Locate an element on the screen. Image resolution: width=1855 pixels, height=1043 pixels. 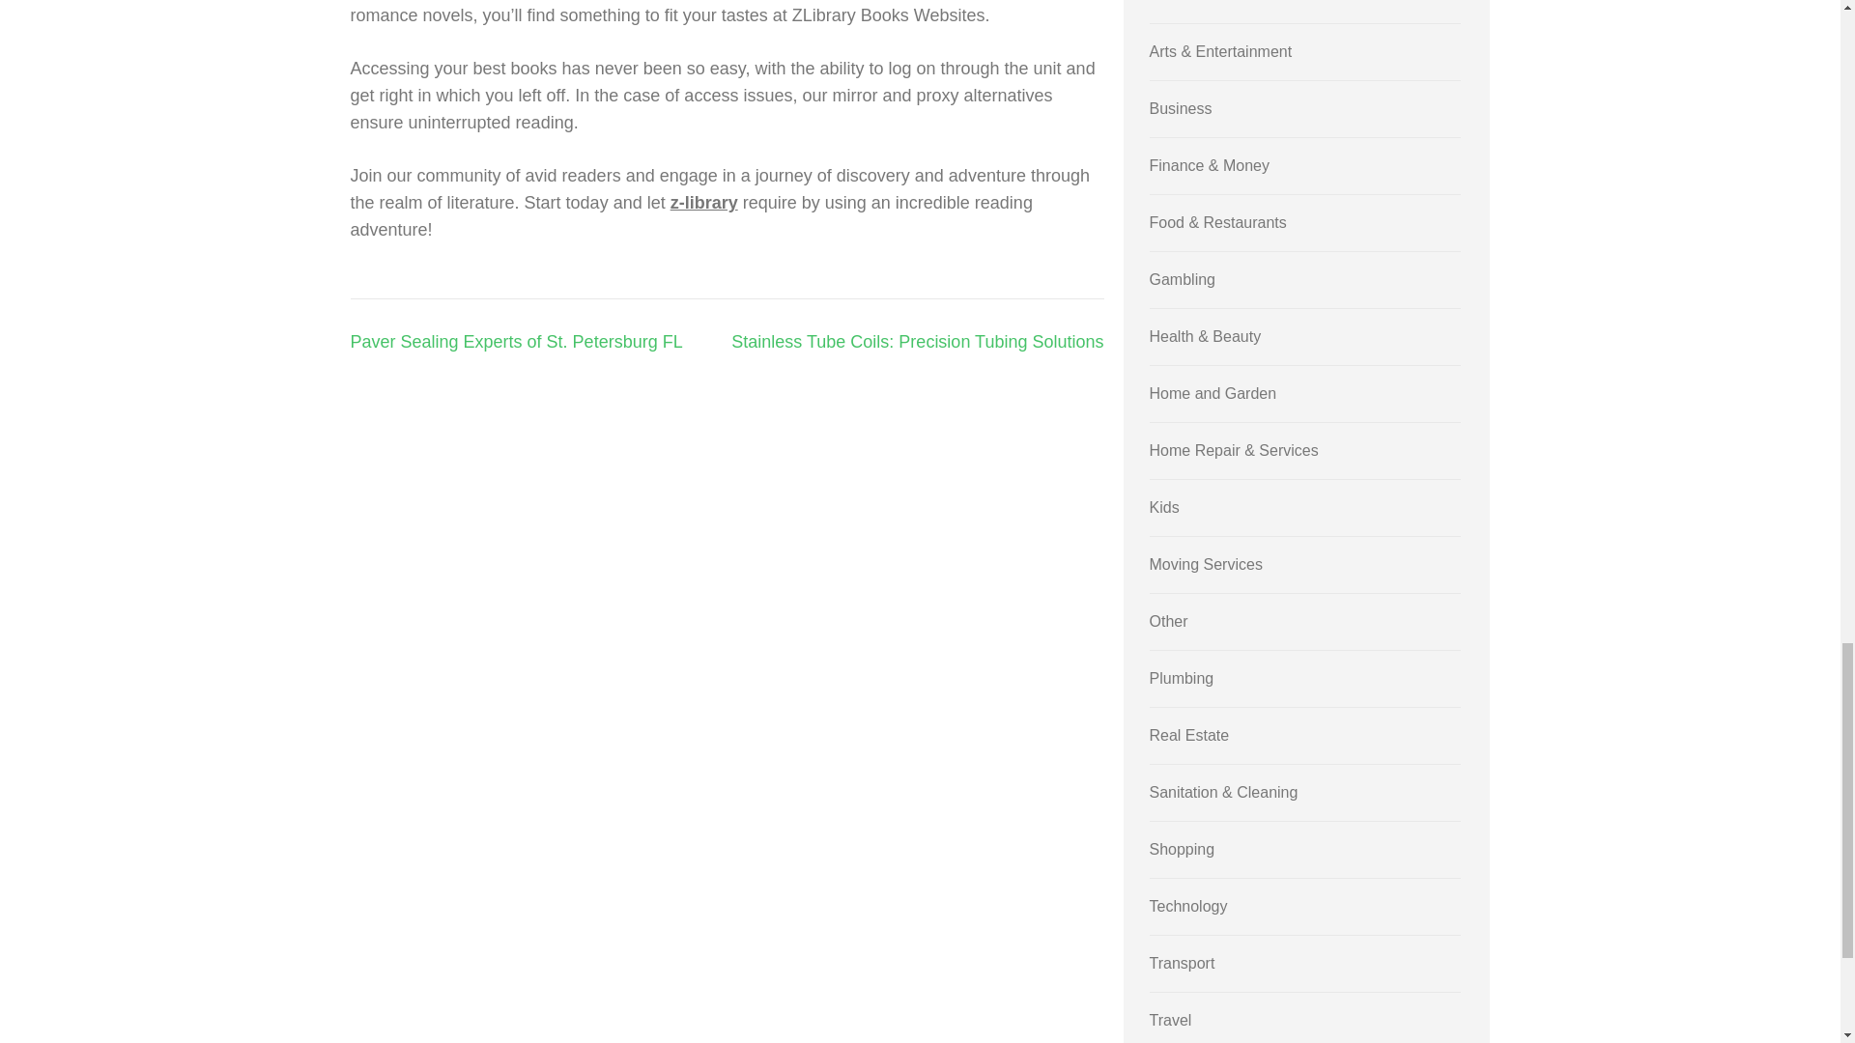
Paver Sealing Experts of St. Petersburg FL is located at coordinates (516, 342).